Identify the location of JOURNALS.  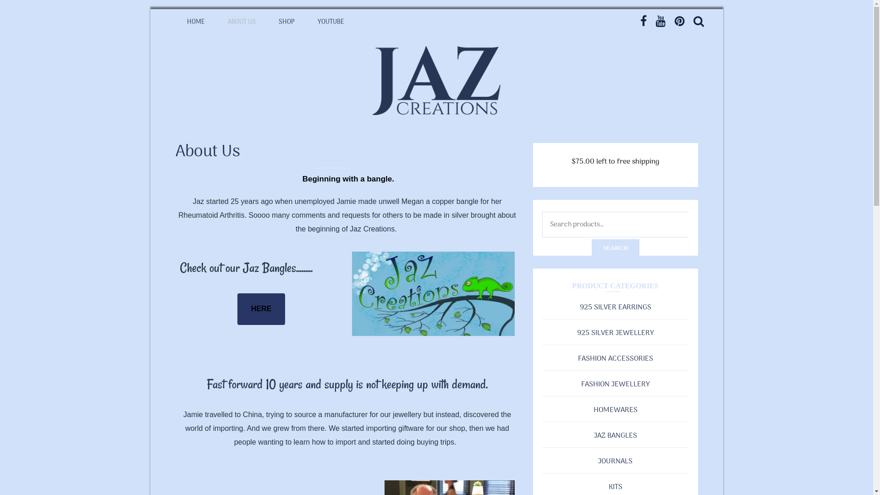
(615, 462).